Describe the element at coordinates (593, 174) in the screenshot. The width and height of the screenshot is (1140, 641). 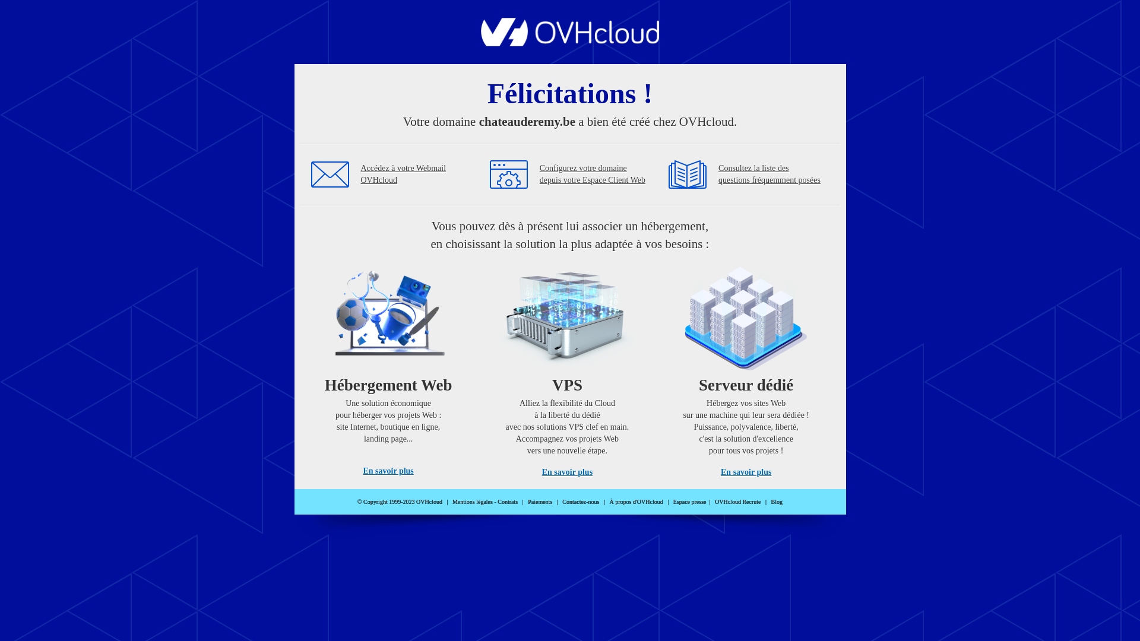
I see `Configurez votre domaine
depuis votre Espace Client Web` at that location.